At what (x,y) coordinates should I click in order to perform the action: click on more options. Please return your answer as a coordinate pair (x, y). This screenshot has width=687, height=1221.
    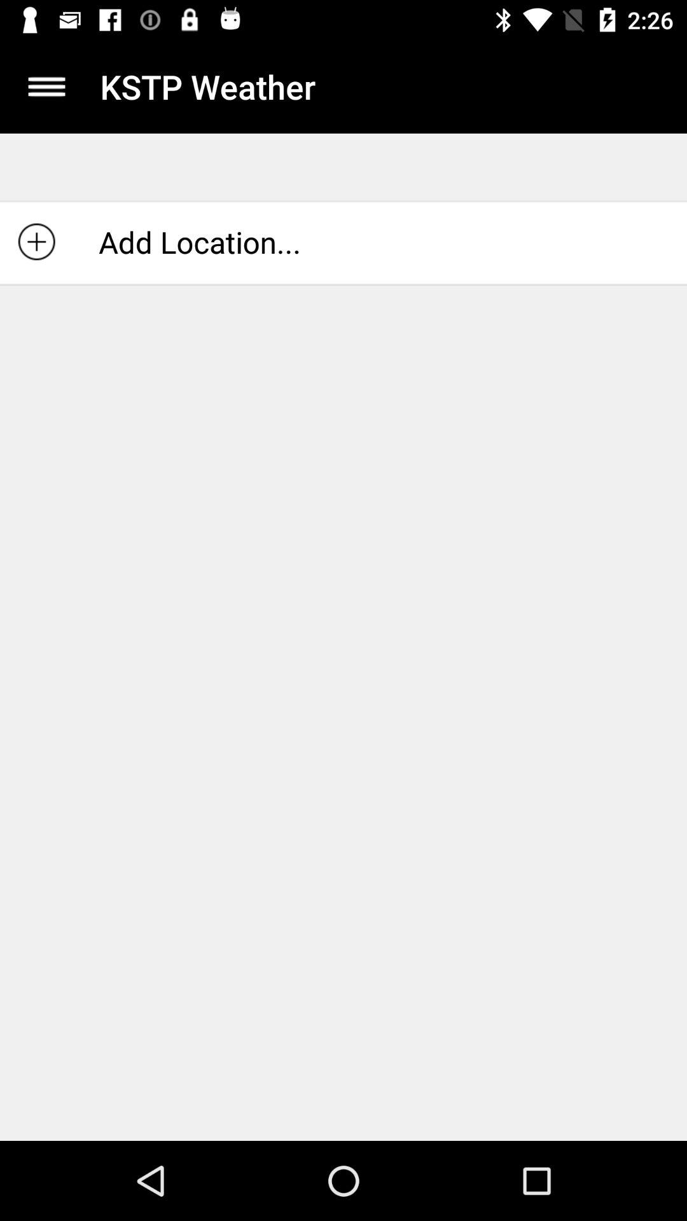
    Looking at the image, I should click on (47, 86).